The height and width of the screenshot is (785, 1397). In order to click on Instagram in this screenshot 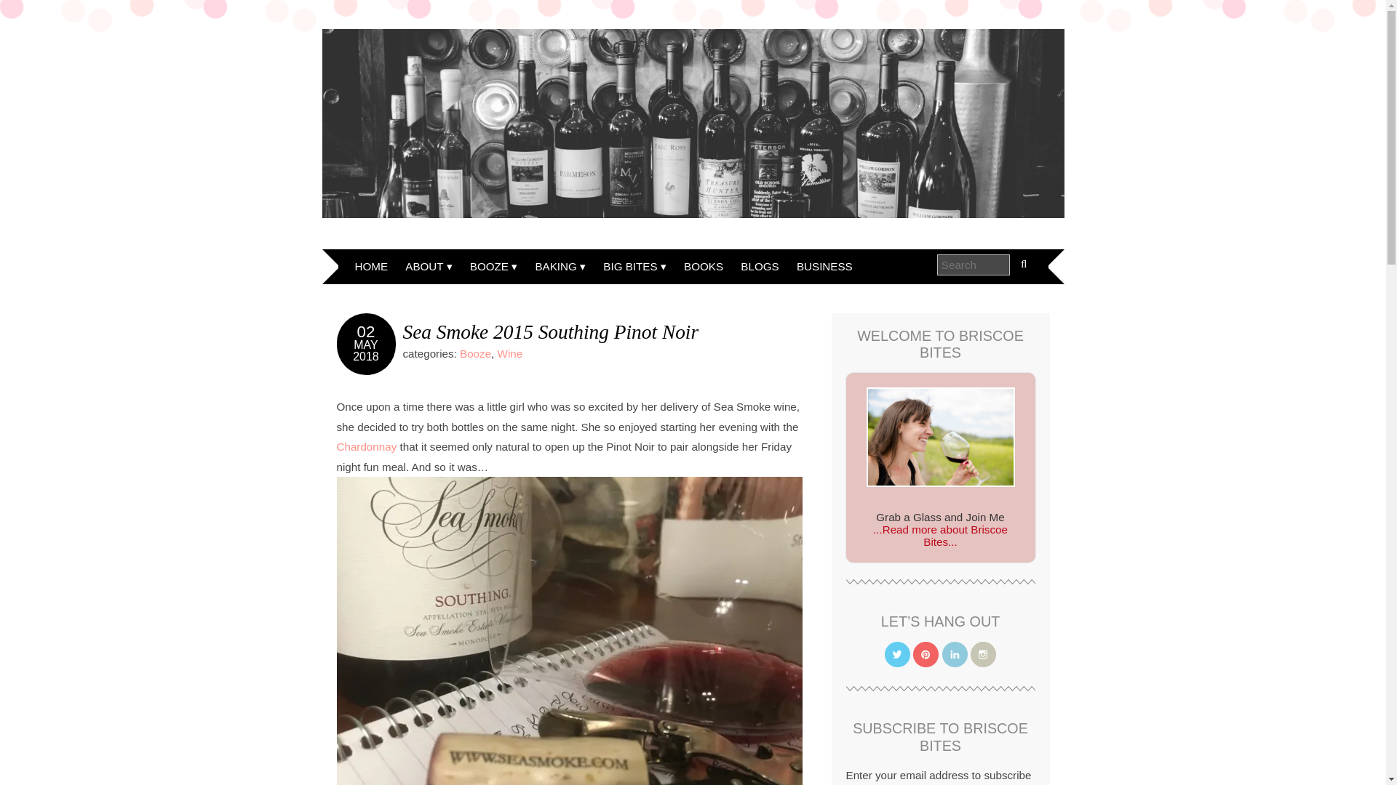, I will do `click(983, 654)`.